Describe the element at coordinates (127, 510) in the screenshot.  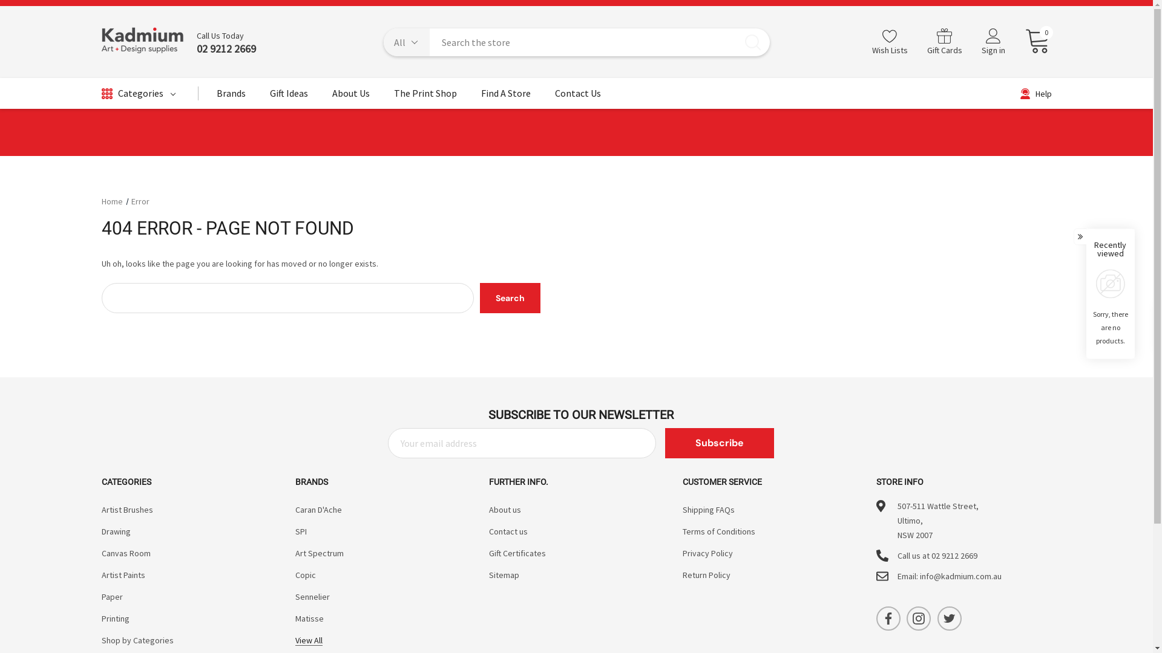
I see `Artist Brushes` at that location.